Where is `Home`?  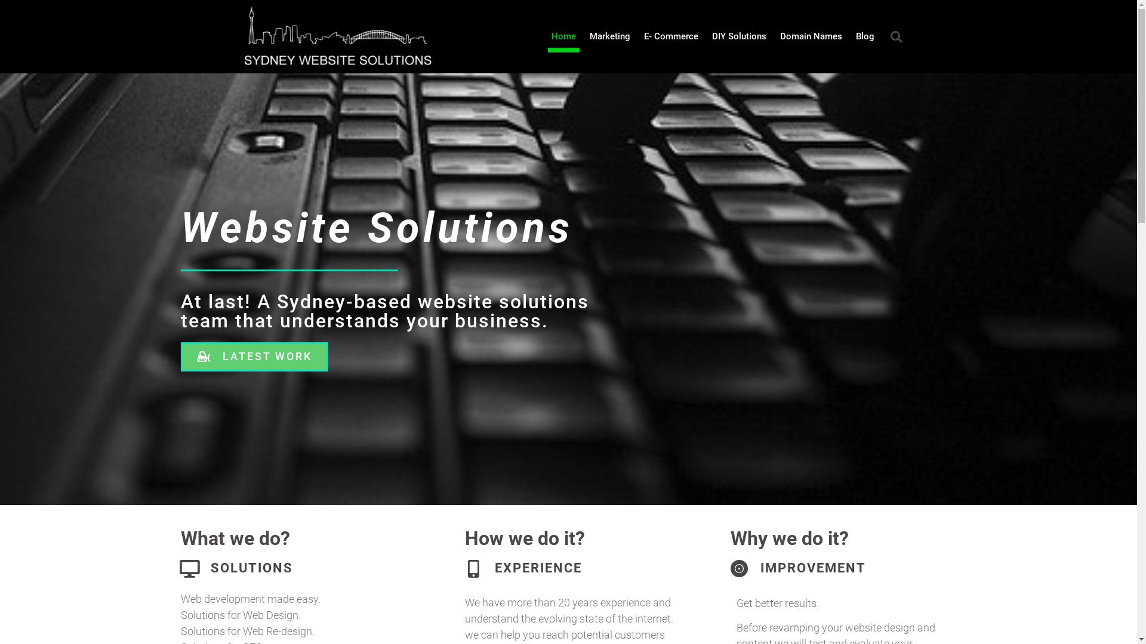 Home is located at coordinates (563, 37).